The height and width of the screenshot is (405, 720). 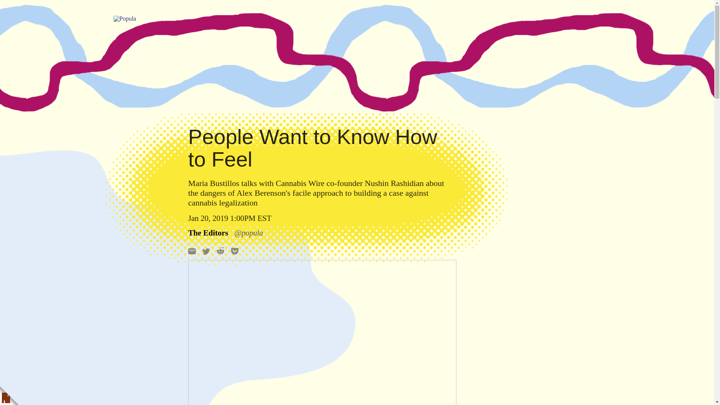 What do you see at coordinates (235, 251) in the screenshot?
I see `Click to share on Pocket` at bounding box center [235, 251].